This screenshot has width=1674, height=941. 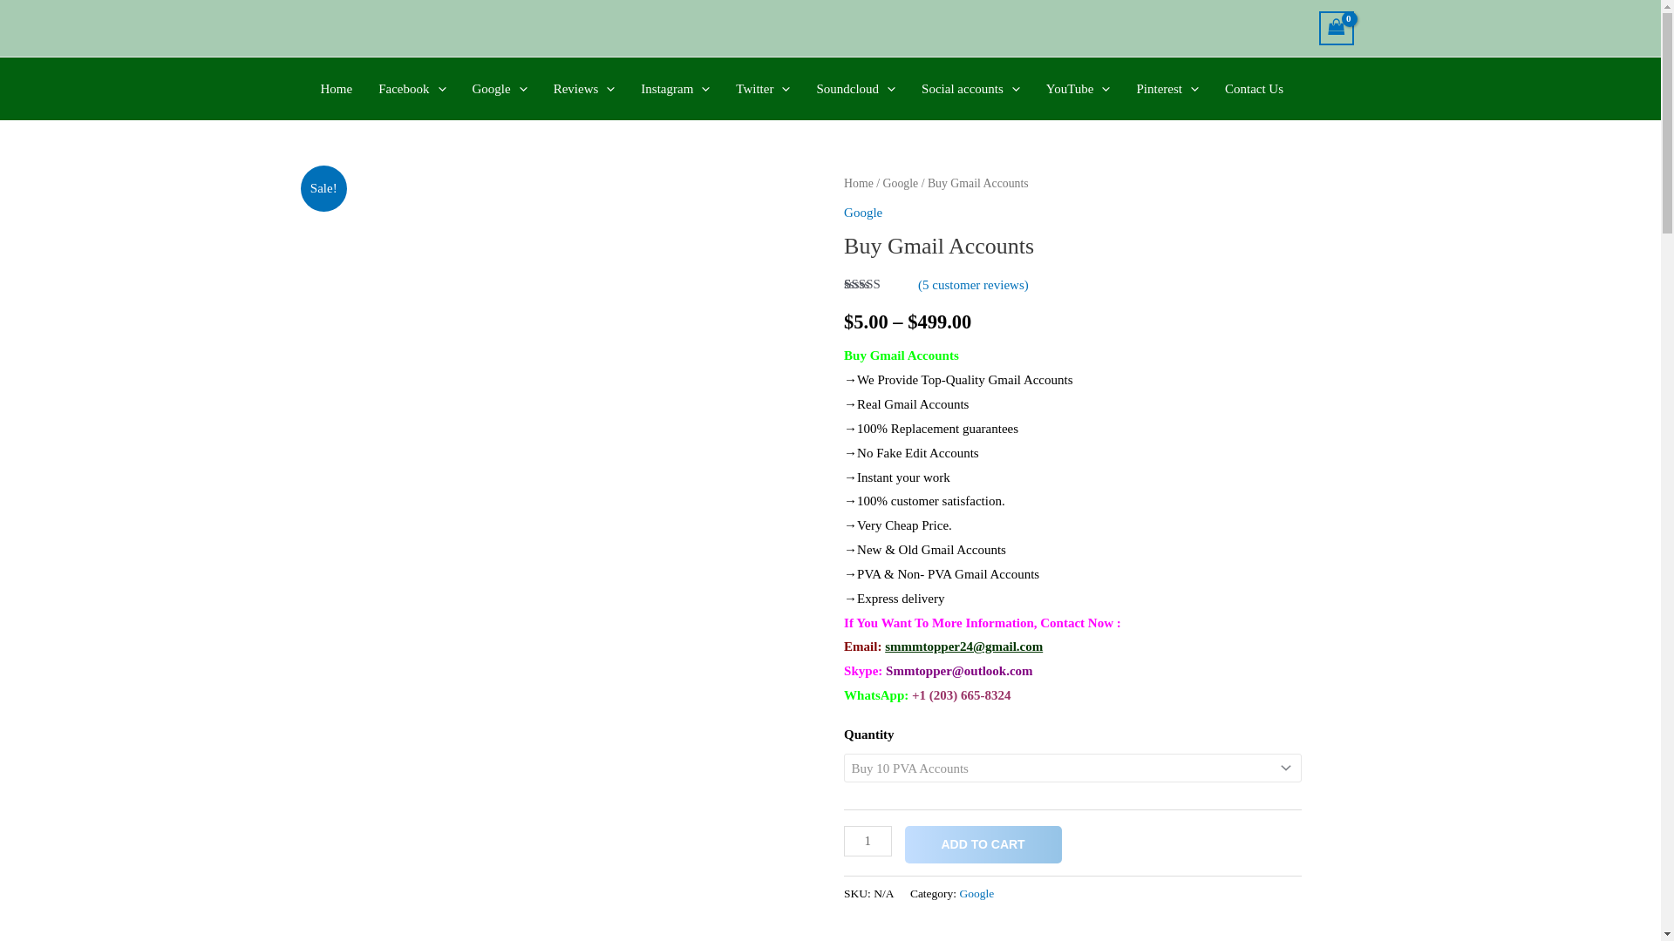 I want to click on Social accounts, so click(x=970, y=89).